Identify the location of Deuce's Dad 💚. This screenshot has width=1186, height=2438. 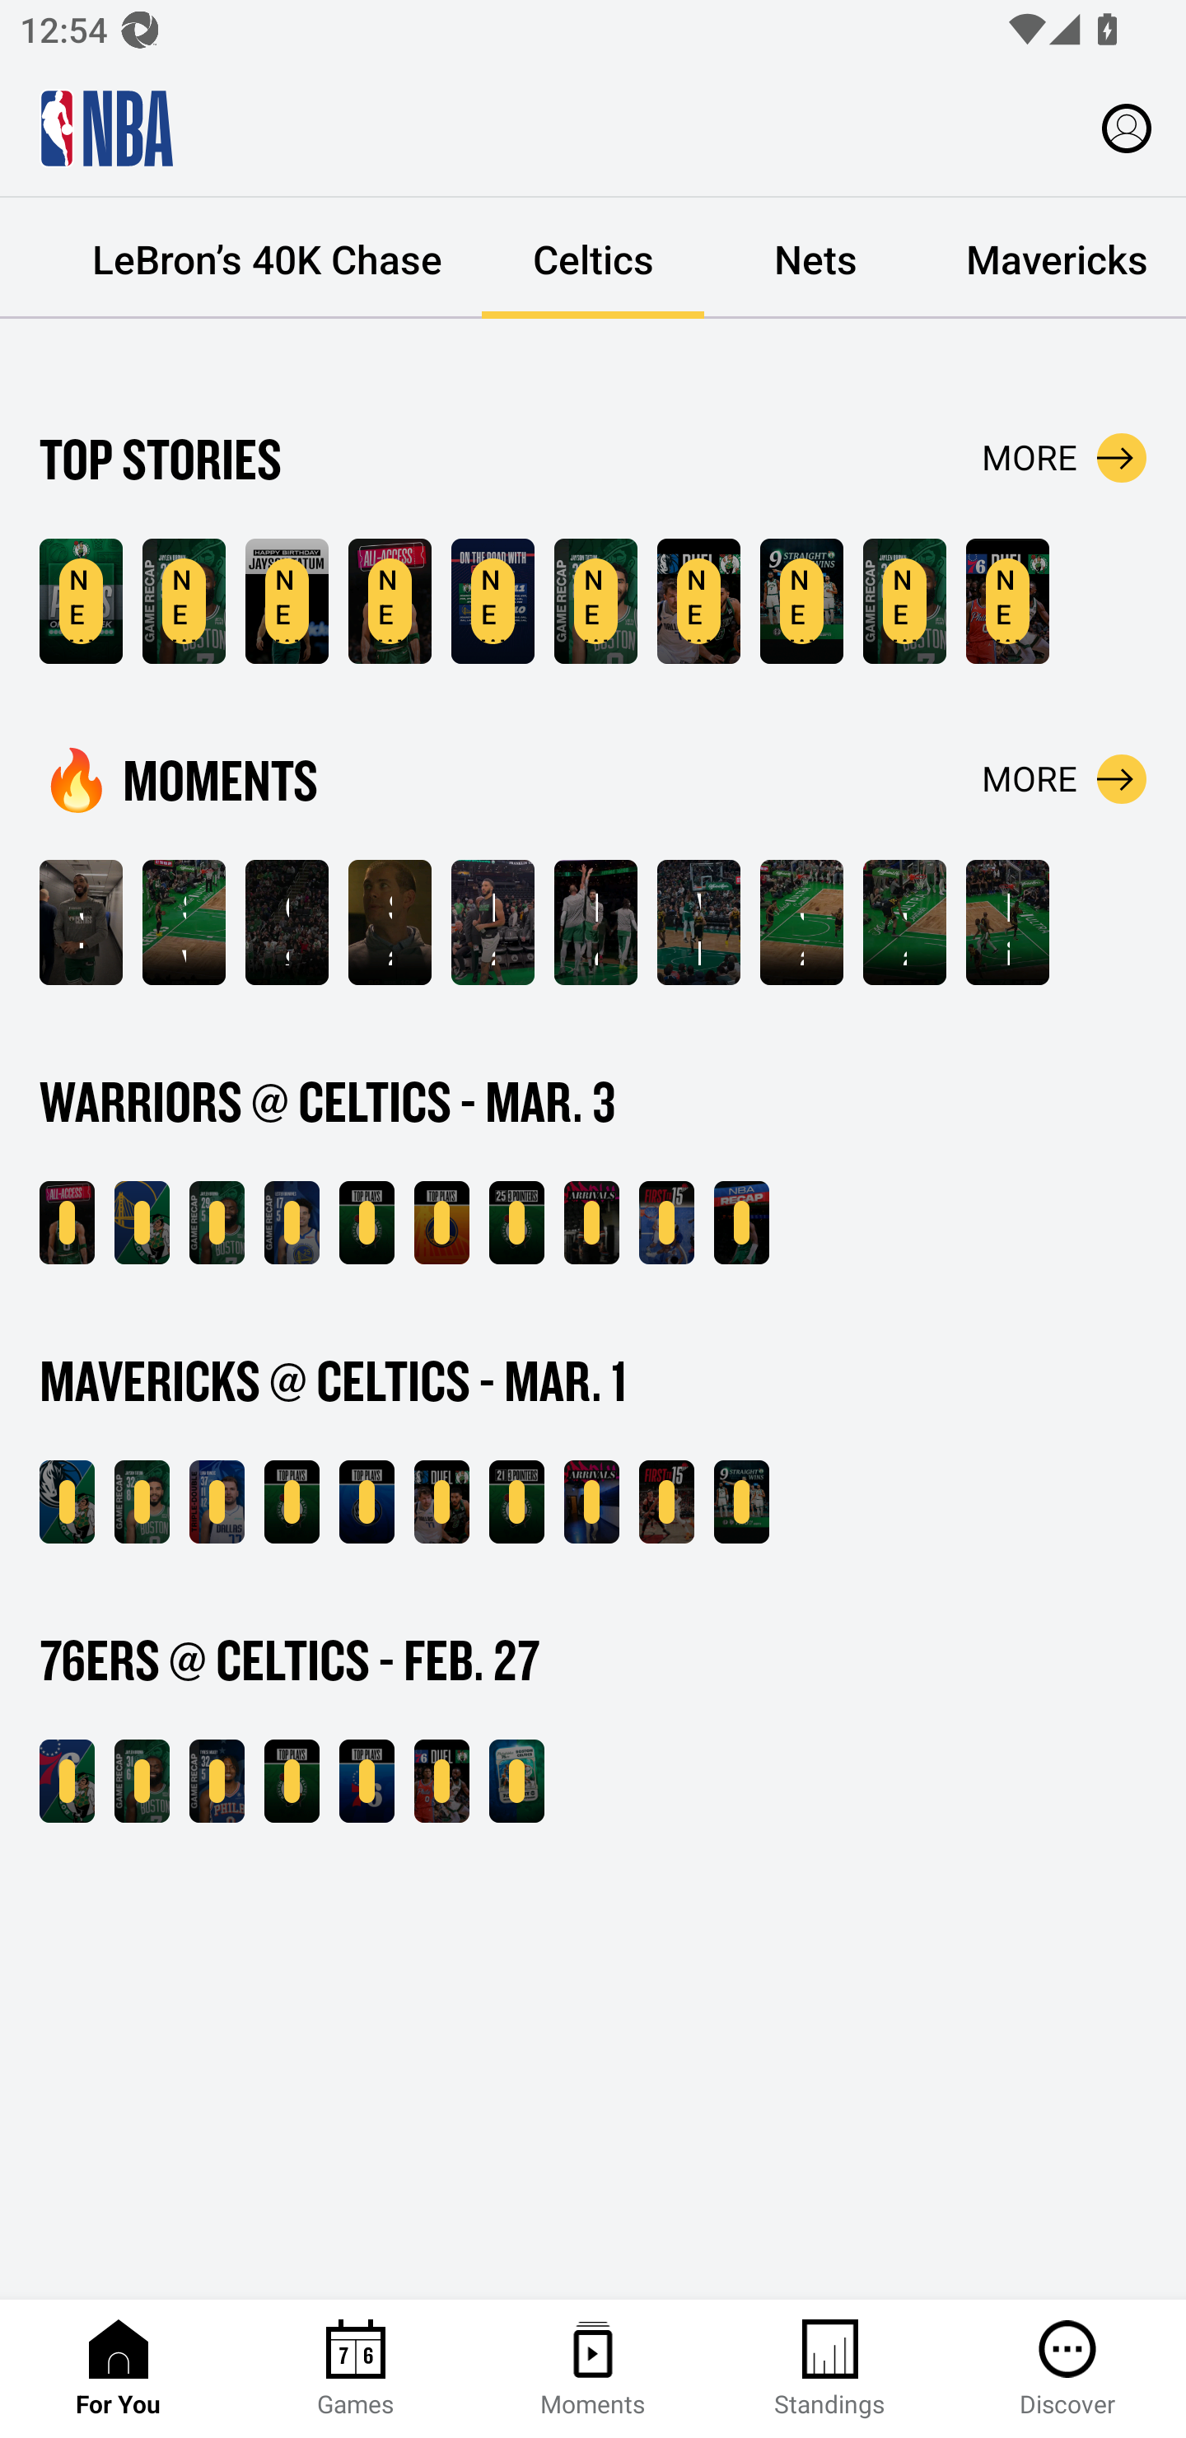
(595, 922).